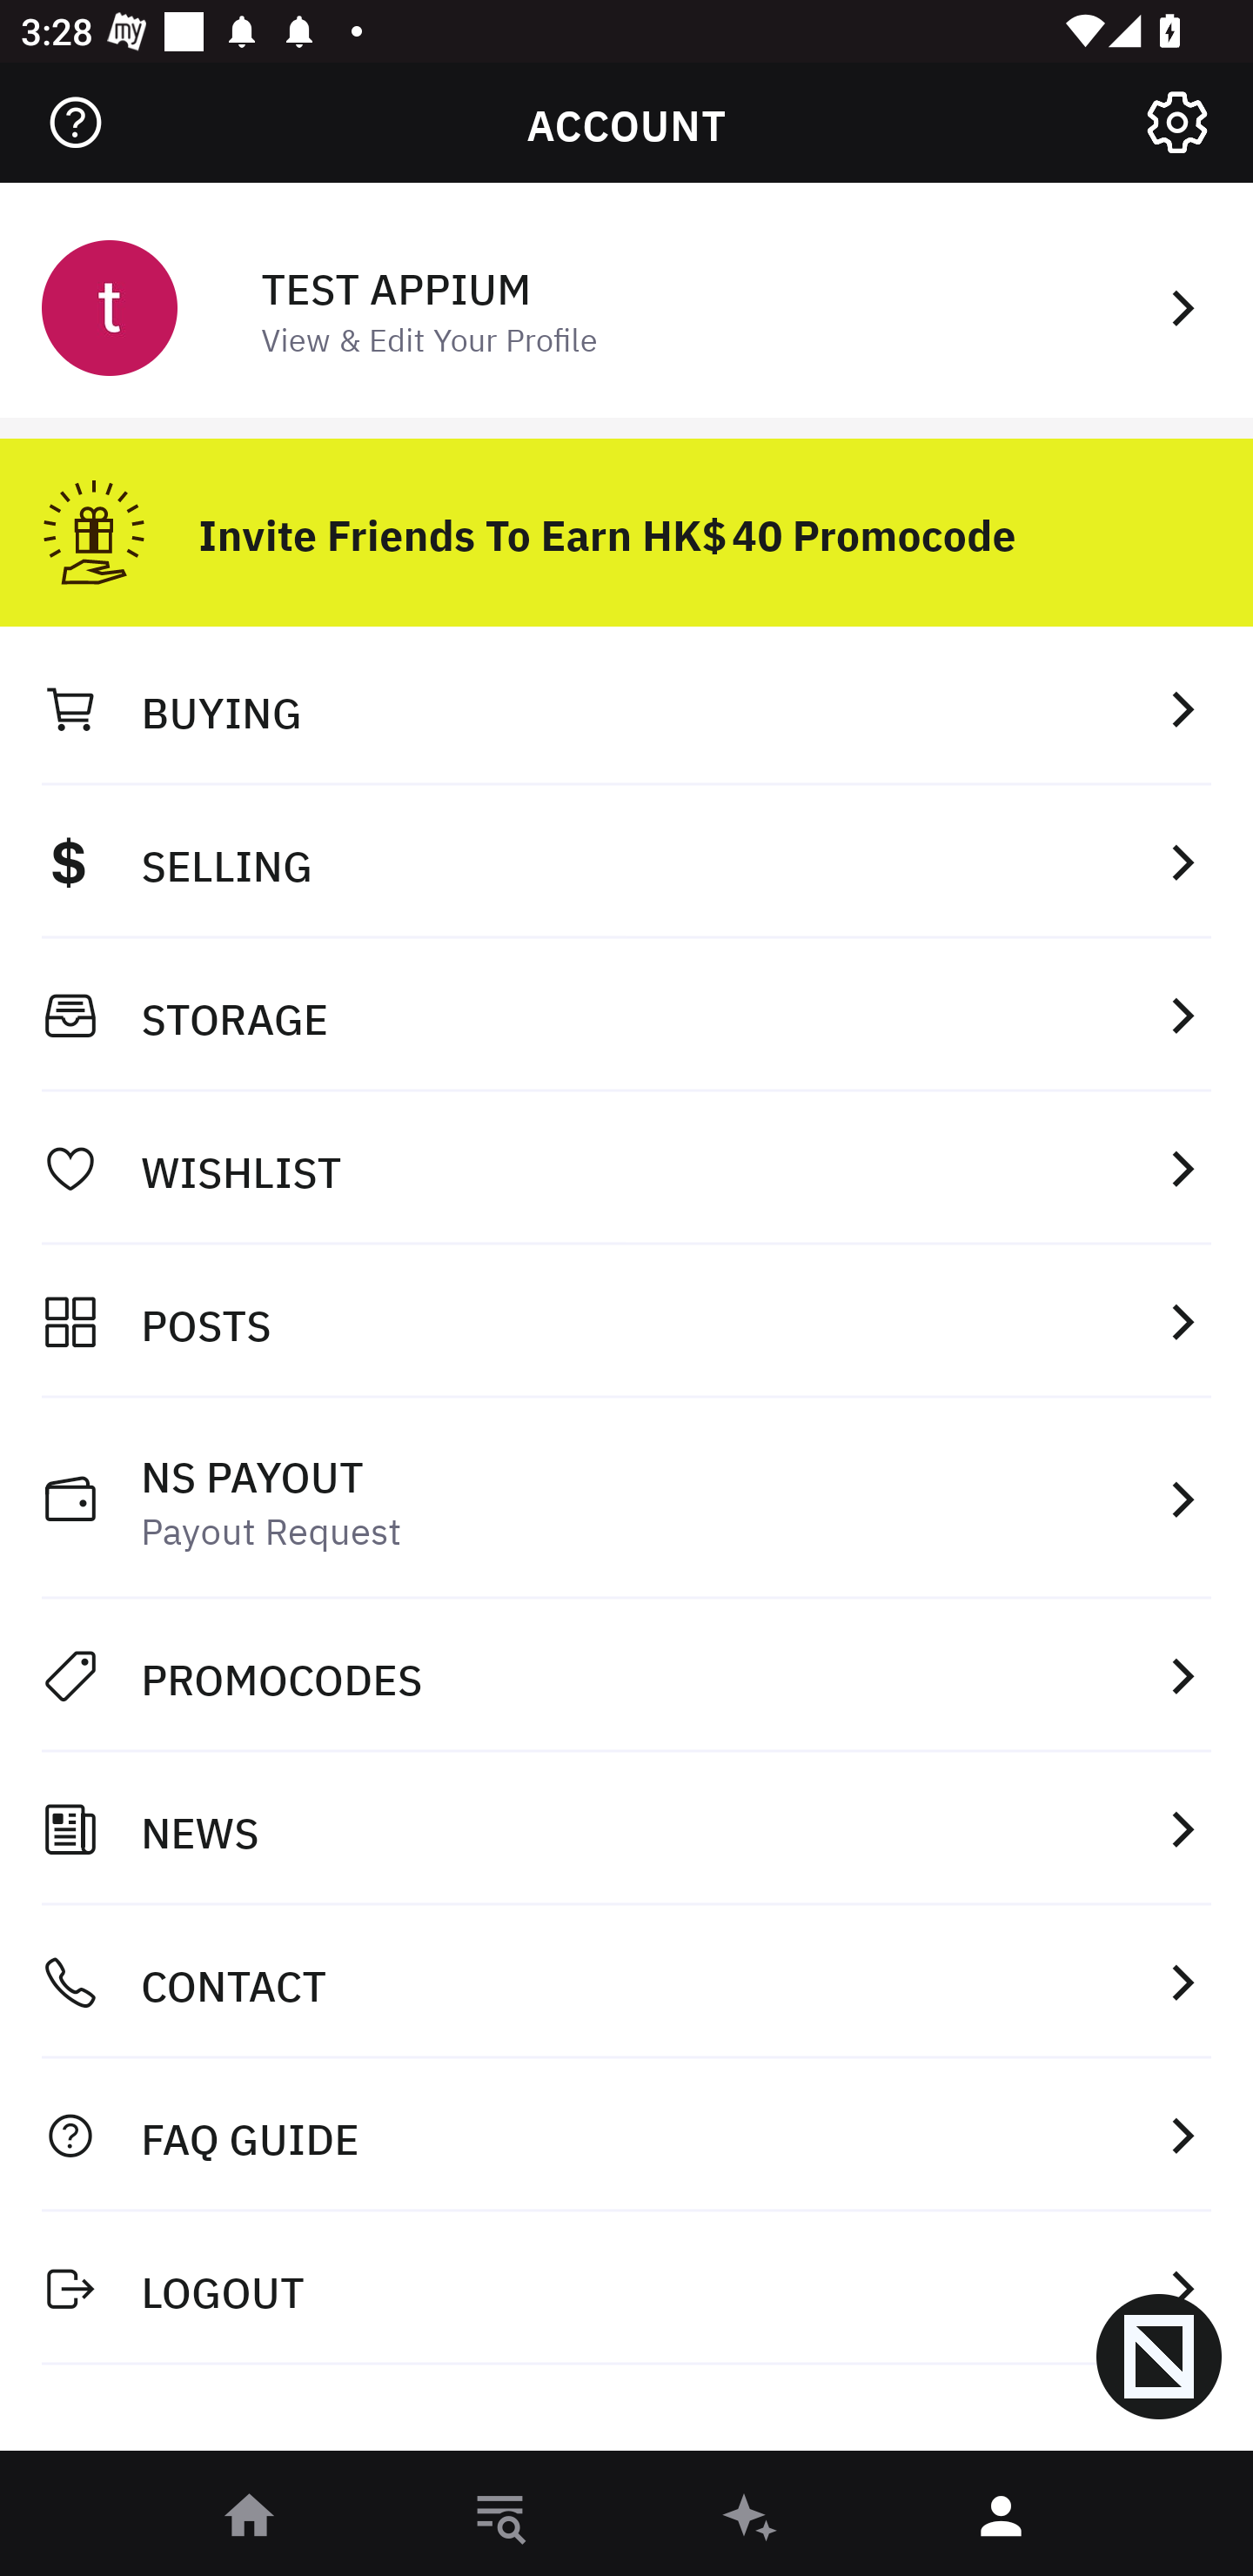 Image resolution: width=1253 pixels, height=2576 pixels. I want to click on  CONTACT , so click(626, 1982).